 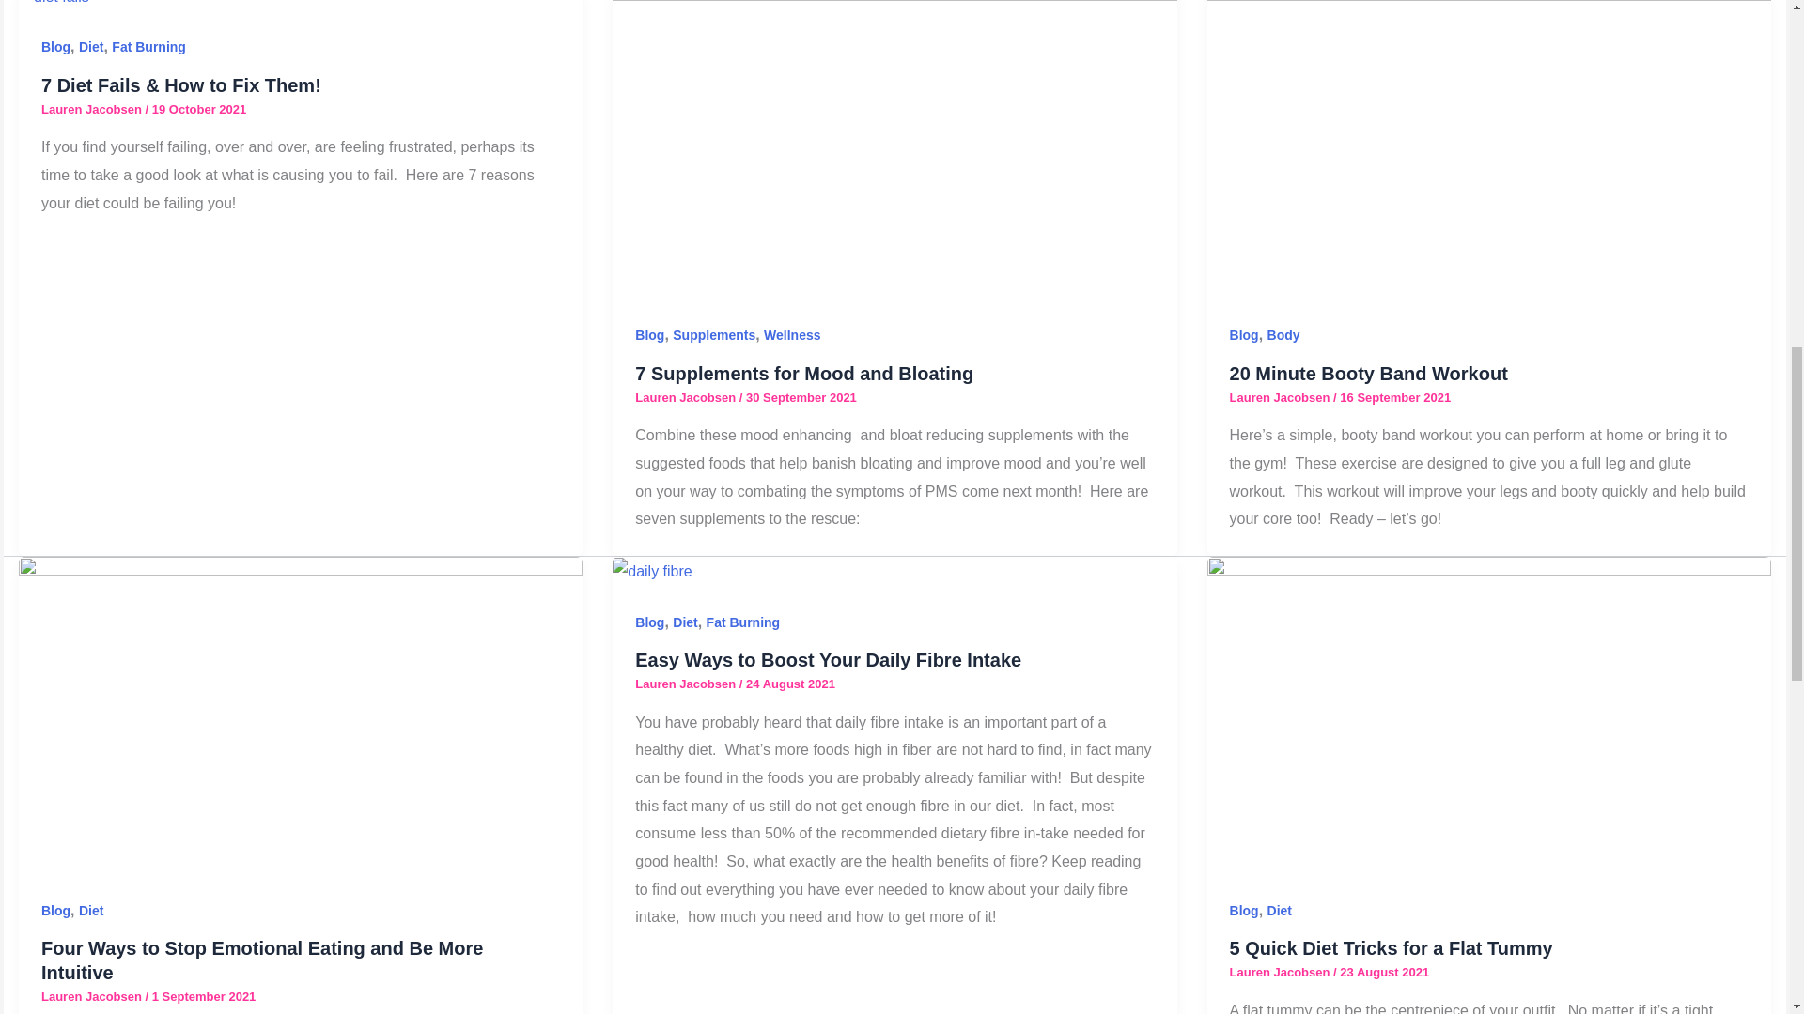 I want to click on View all posts by Lauren Jacobsen, so click(x=687, y=396).